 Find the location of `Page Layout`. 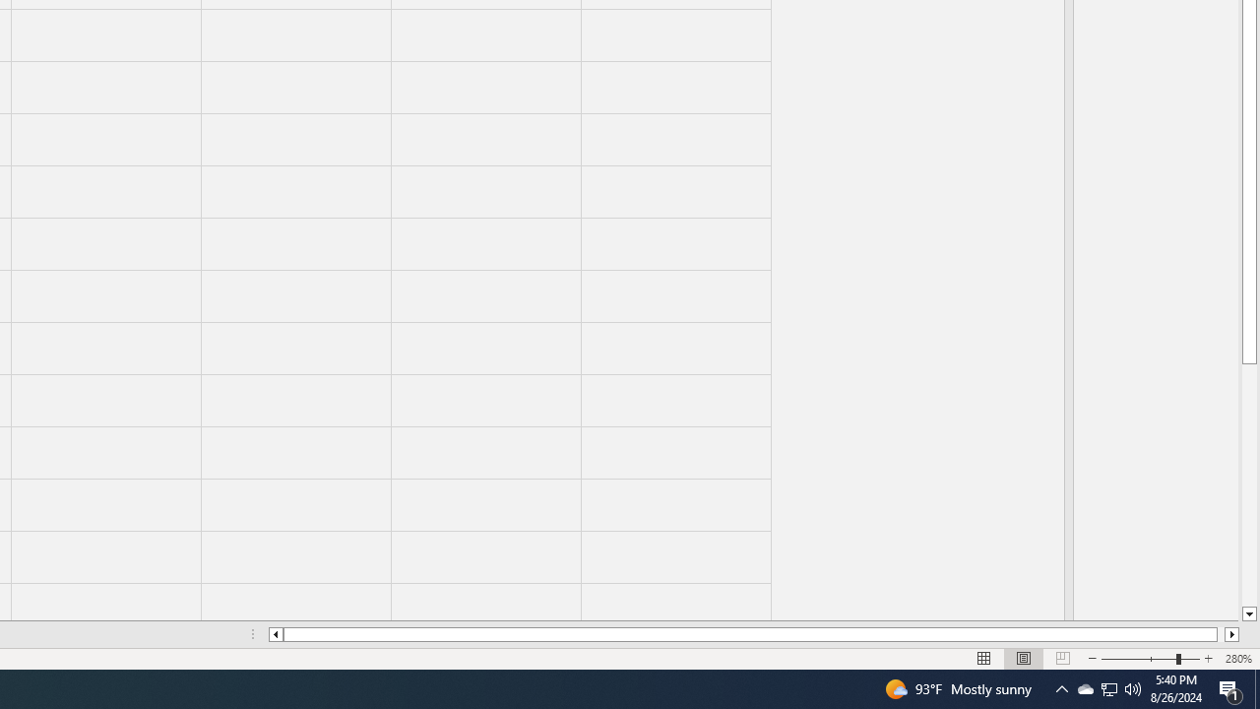

Page Layout is located at coordinates (1024, 658).